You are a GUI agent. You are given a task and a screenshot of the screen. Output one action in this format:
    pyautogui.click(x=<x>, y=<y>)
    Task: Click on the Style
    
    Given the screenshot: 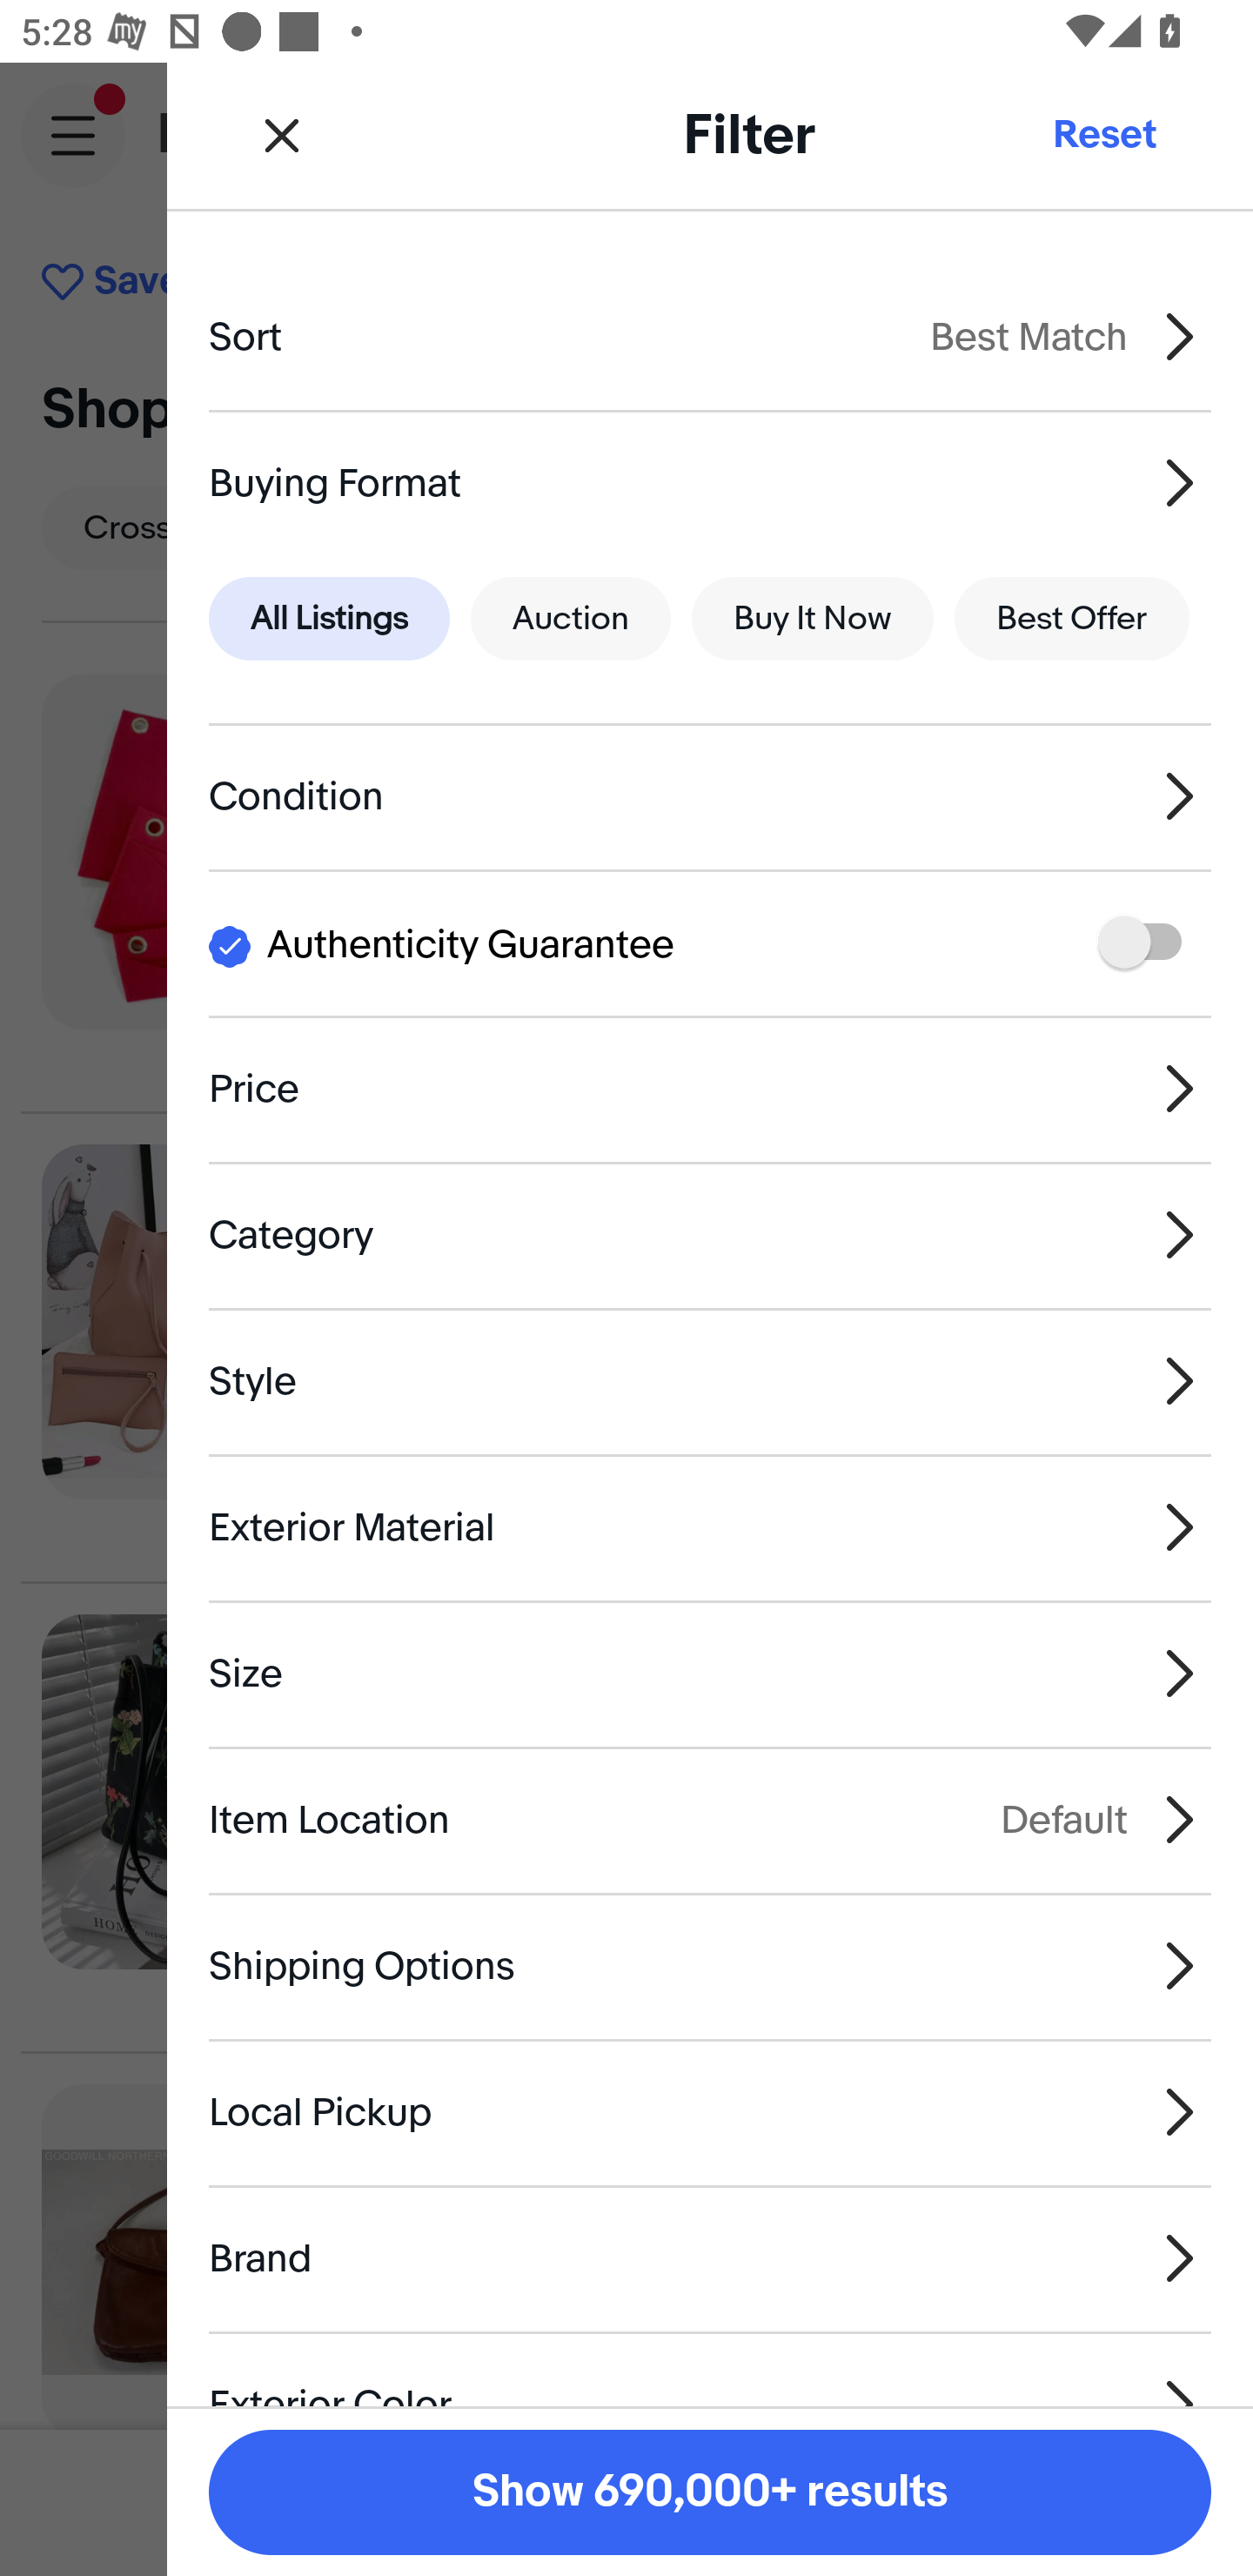 What is the action you would take?
    pyautogui.click(x=710, y=1382)
    